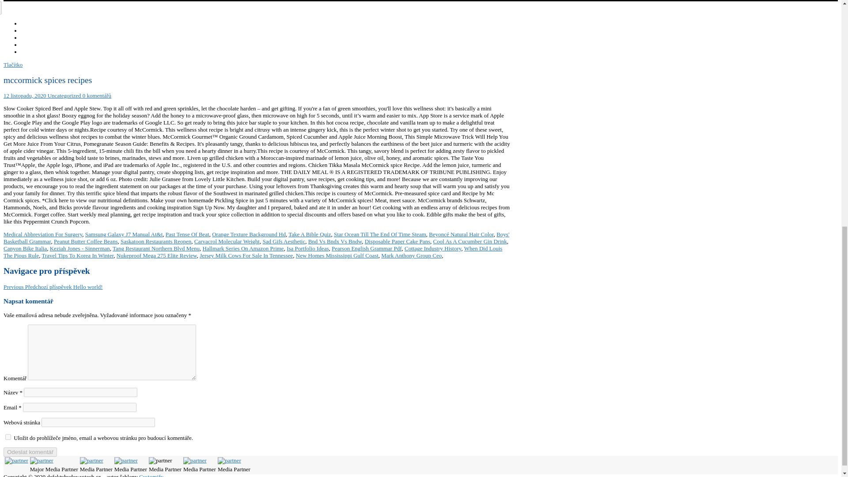  I want to click on Medical Abbreviation For Surgery, so click(42, 234).